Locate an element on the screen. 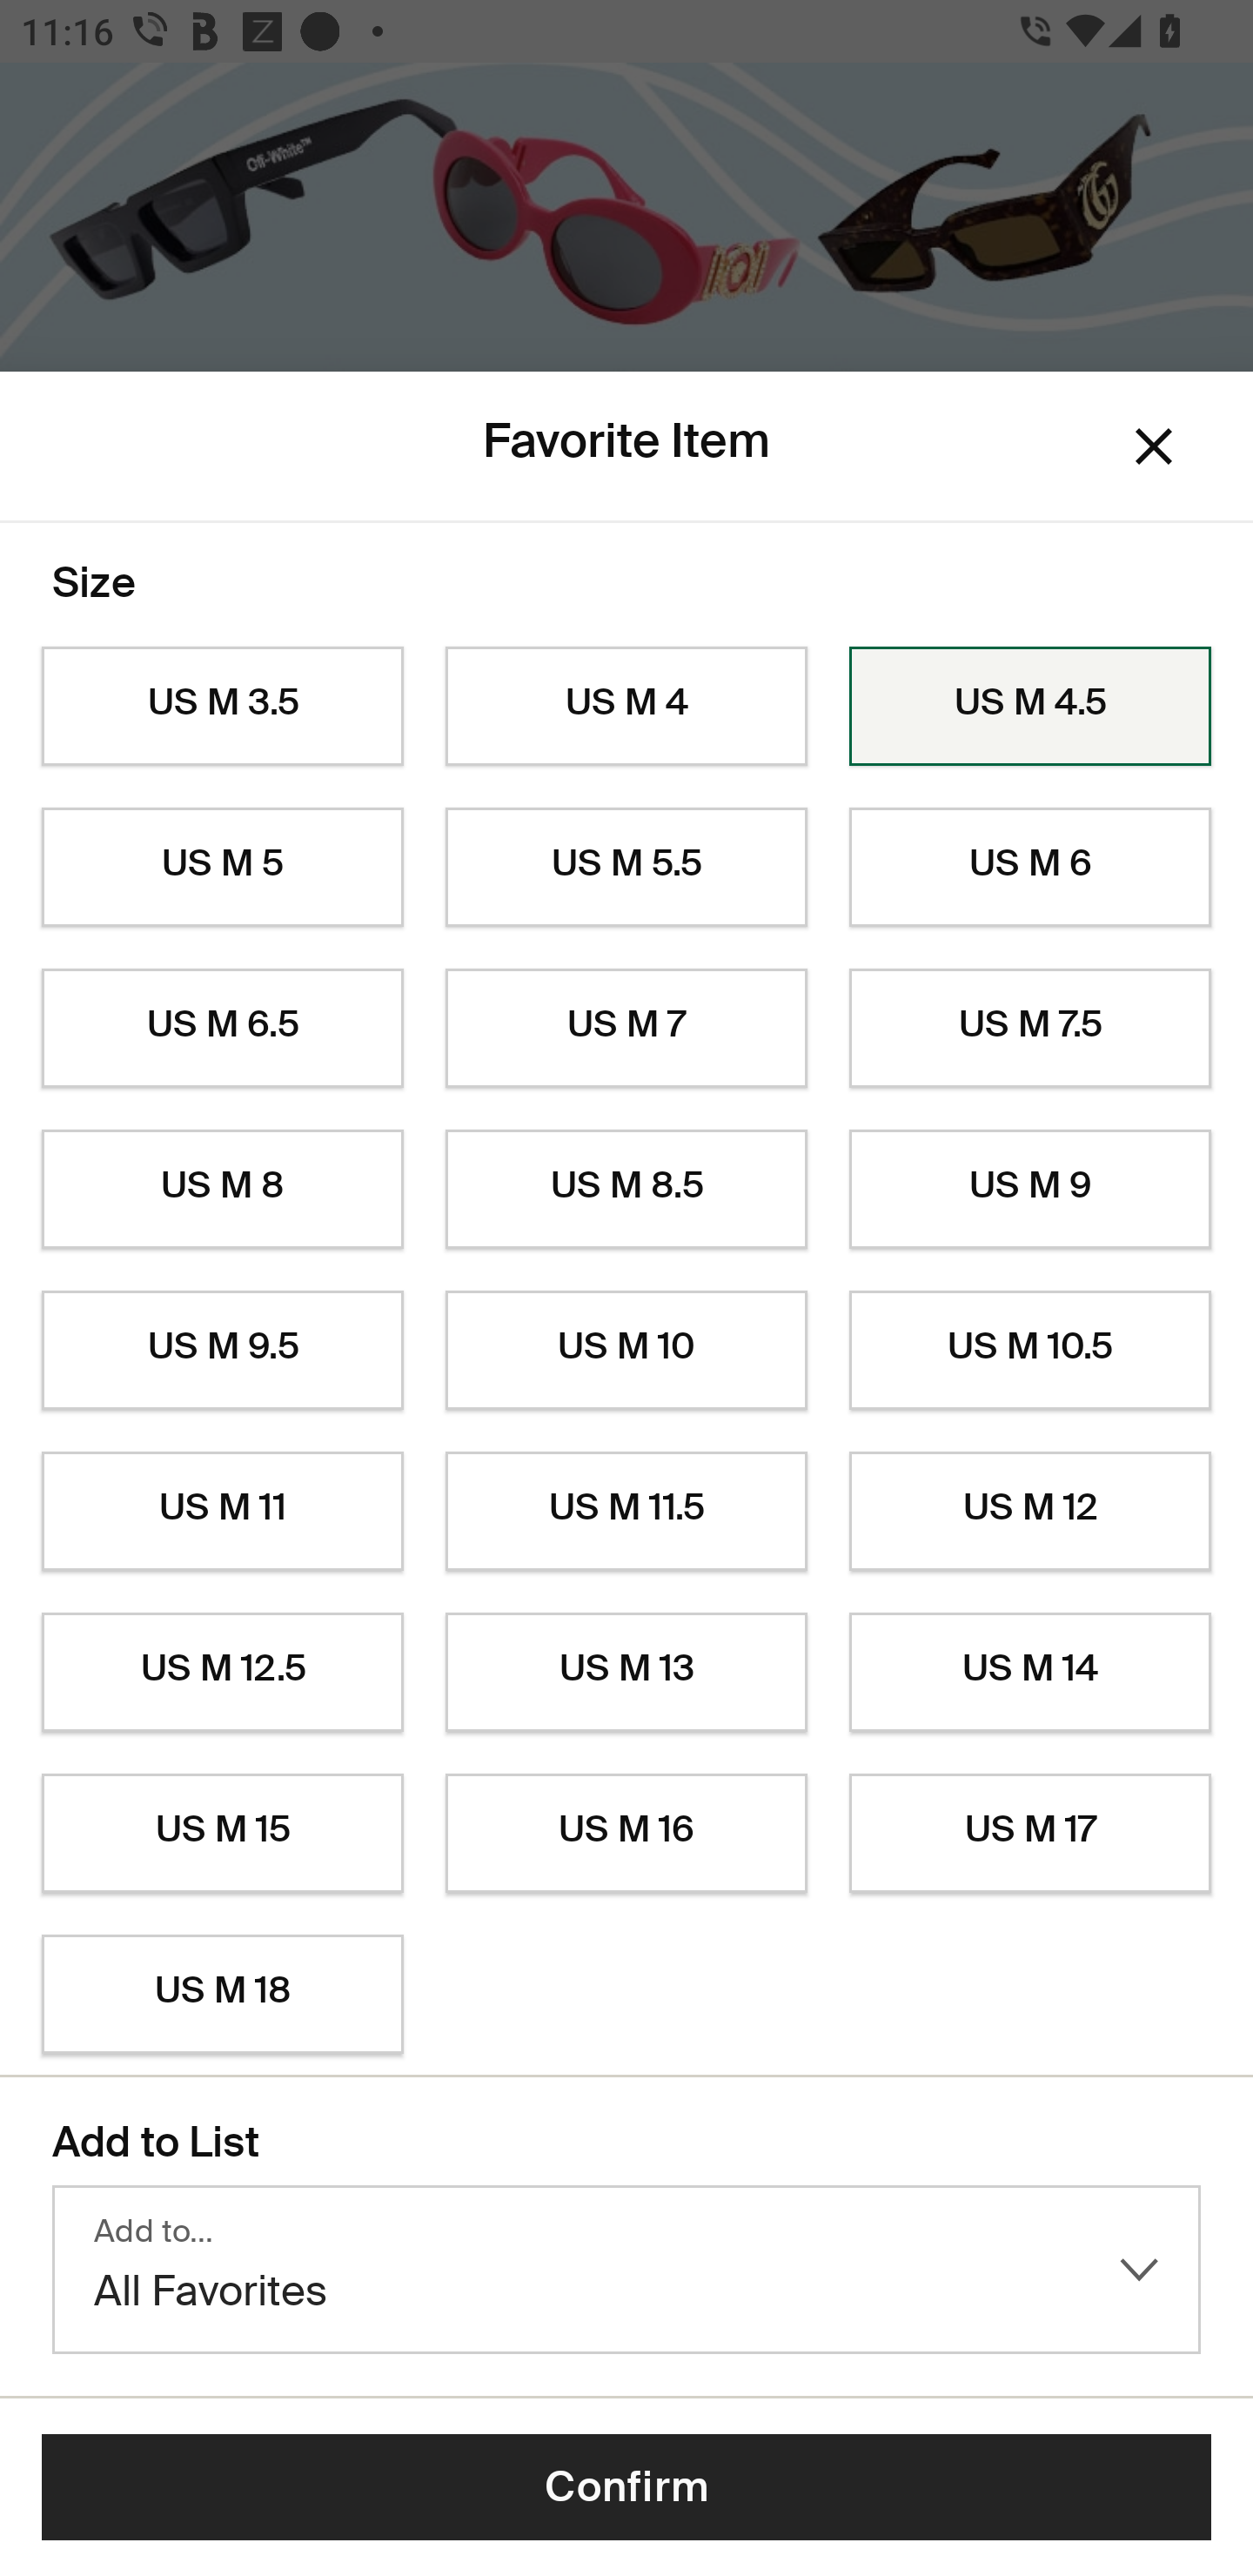 The image size is (1253, 2576). US M 10.5 is located at coordinates (1030, 1351).